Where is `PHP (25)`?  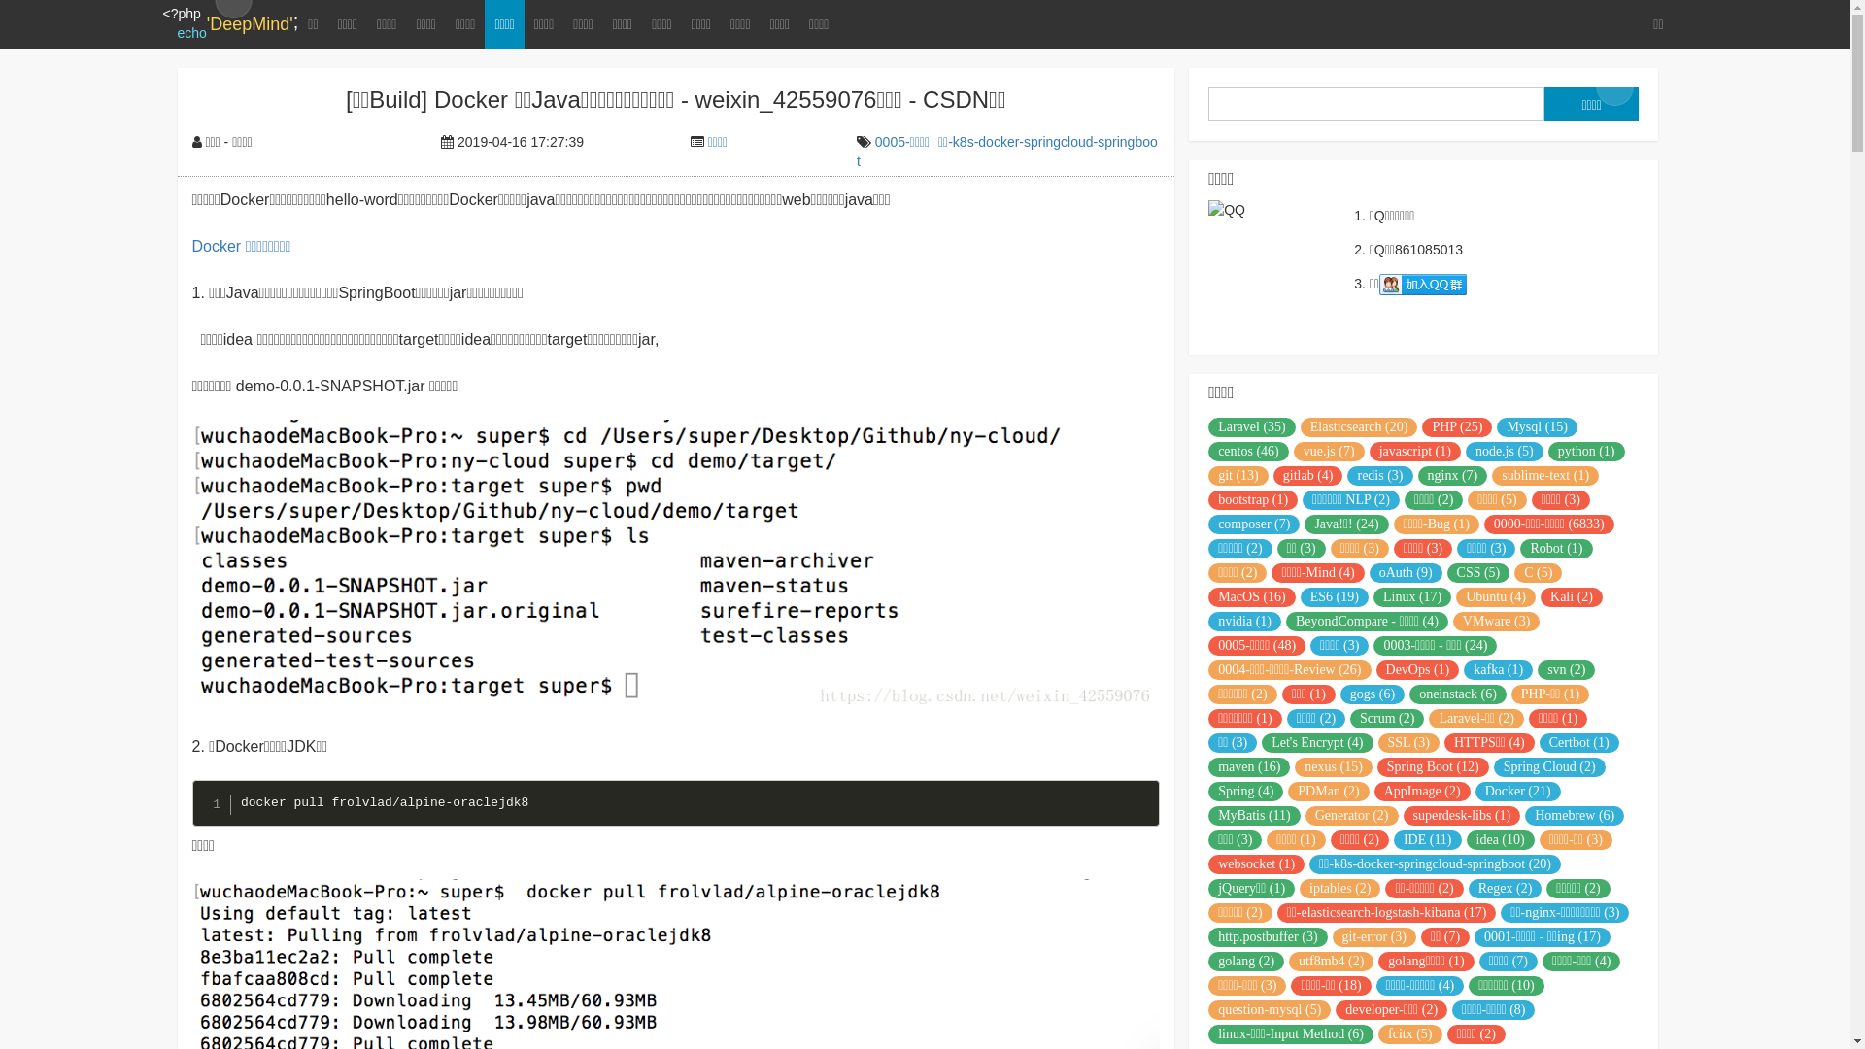 PHP (25) is located at coordinates (1457, 427).